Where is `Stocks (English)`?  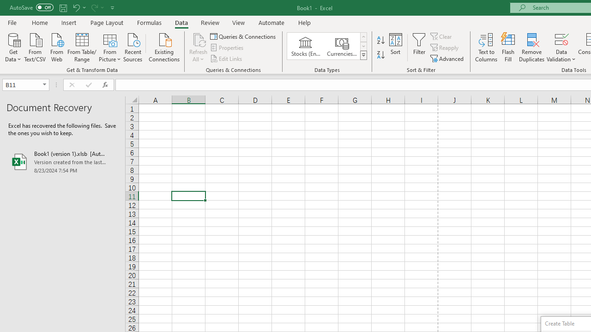 Stocks (English) is located at coordinates (306, 46).